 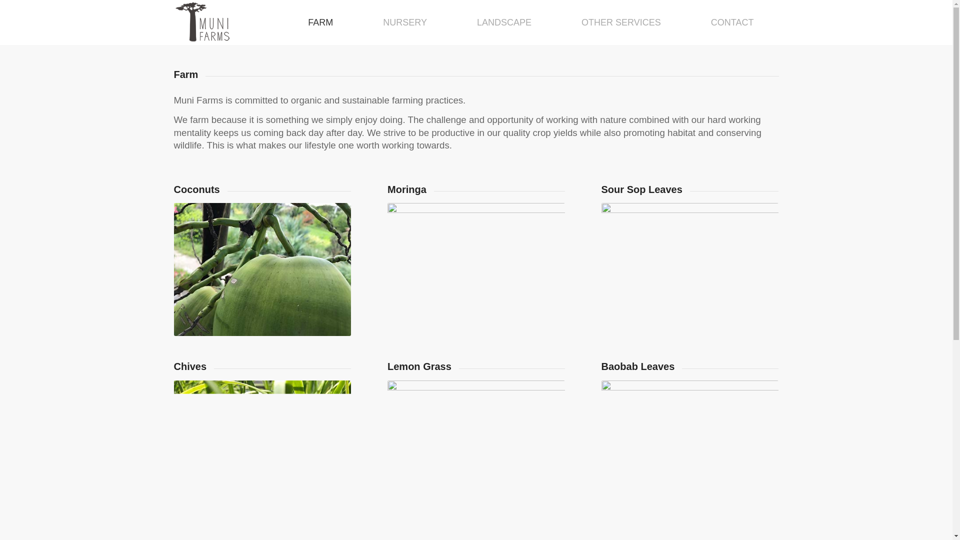 What do you see at coordinates (621, 22) in the screenshot?
I see `OTHER SERVICES` at bounding box center [621, 22].